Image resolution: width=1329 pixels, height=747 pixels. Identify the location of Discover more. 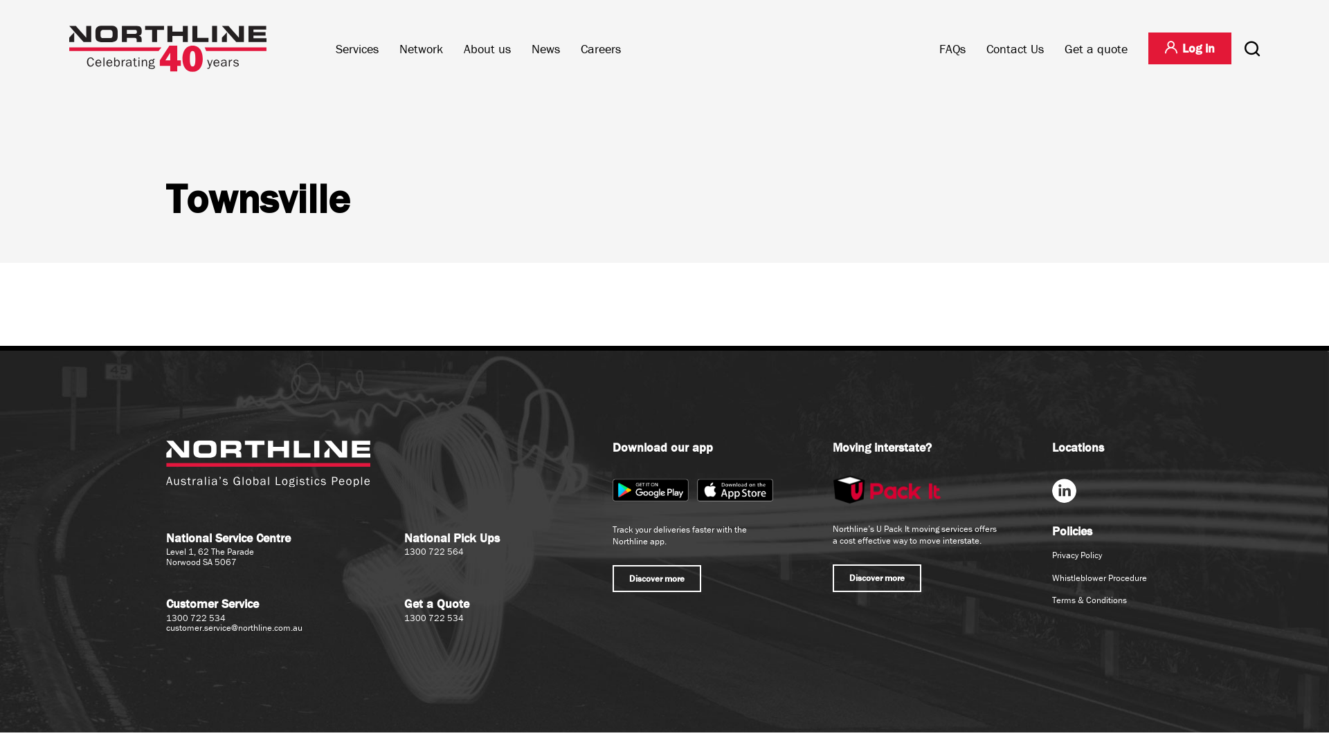
(877, 578).